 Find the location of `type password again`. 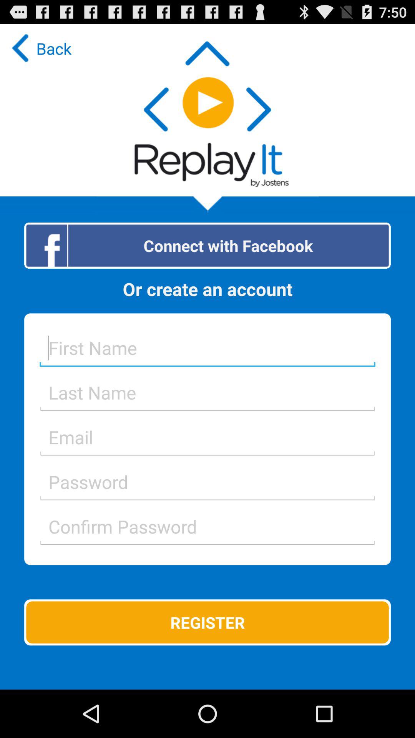

type password again is located at coordinates (207, 527).